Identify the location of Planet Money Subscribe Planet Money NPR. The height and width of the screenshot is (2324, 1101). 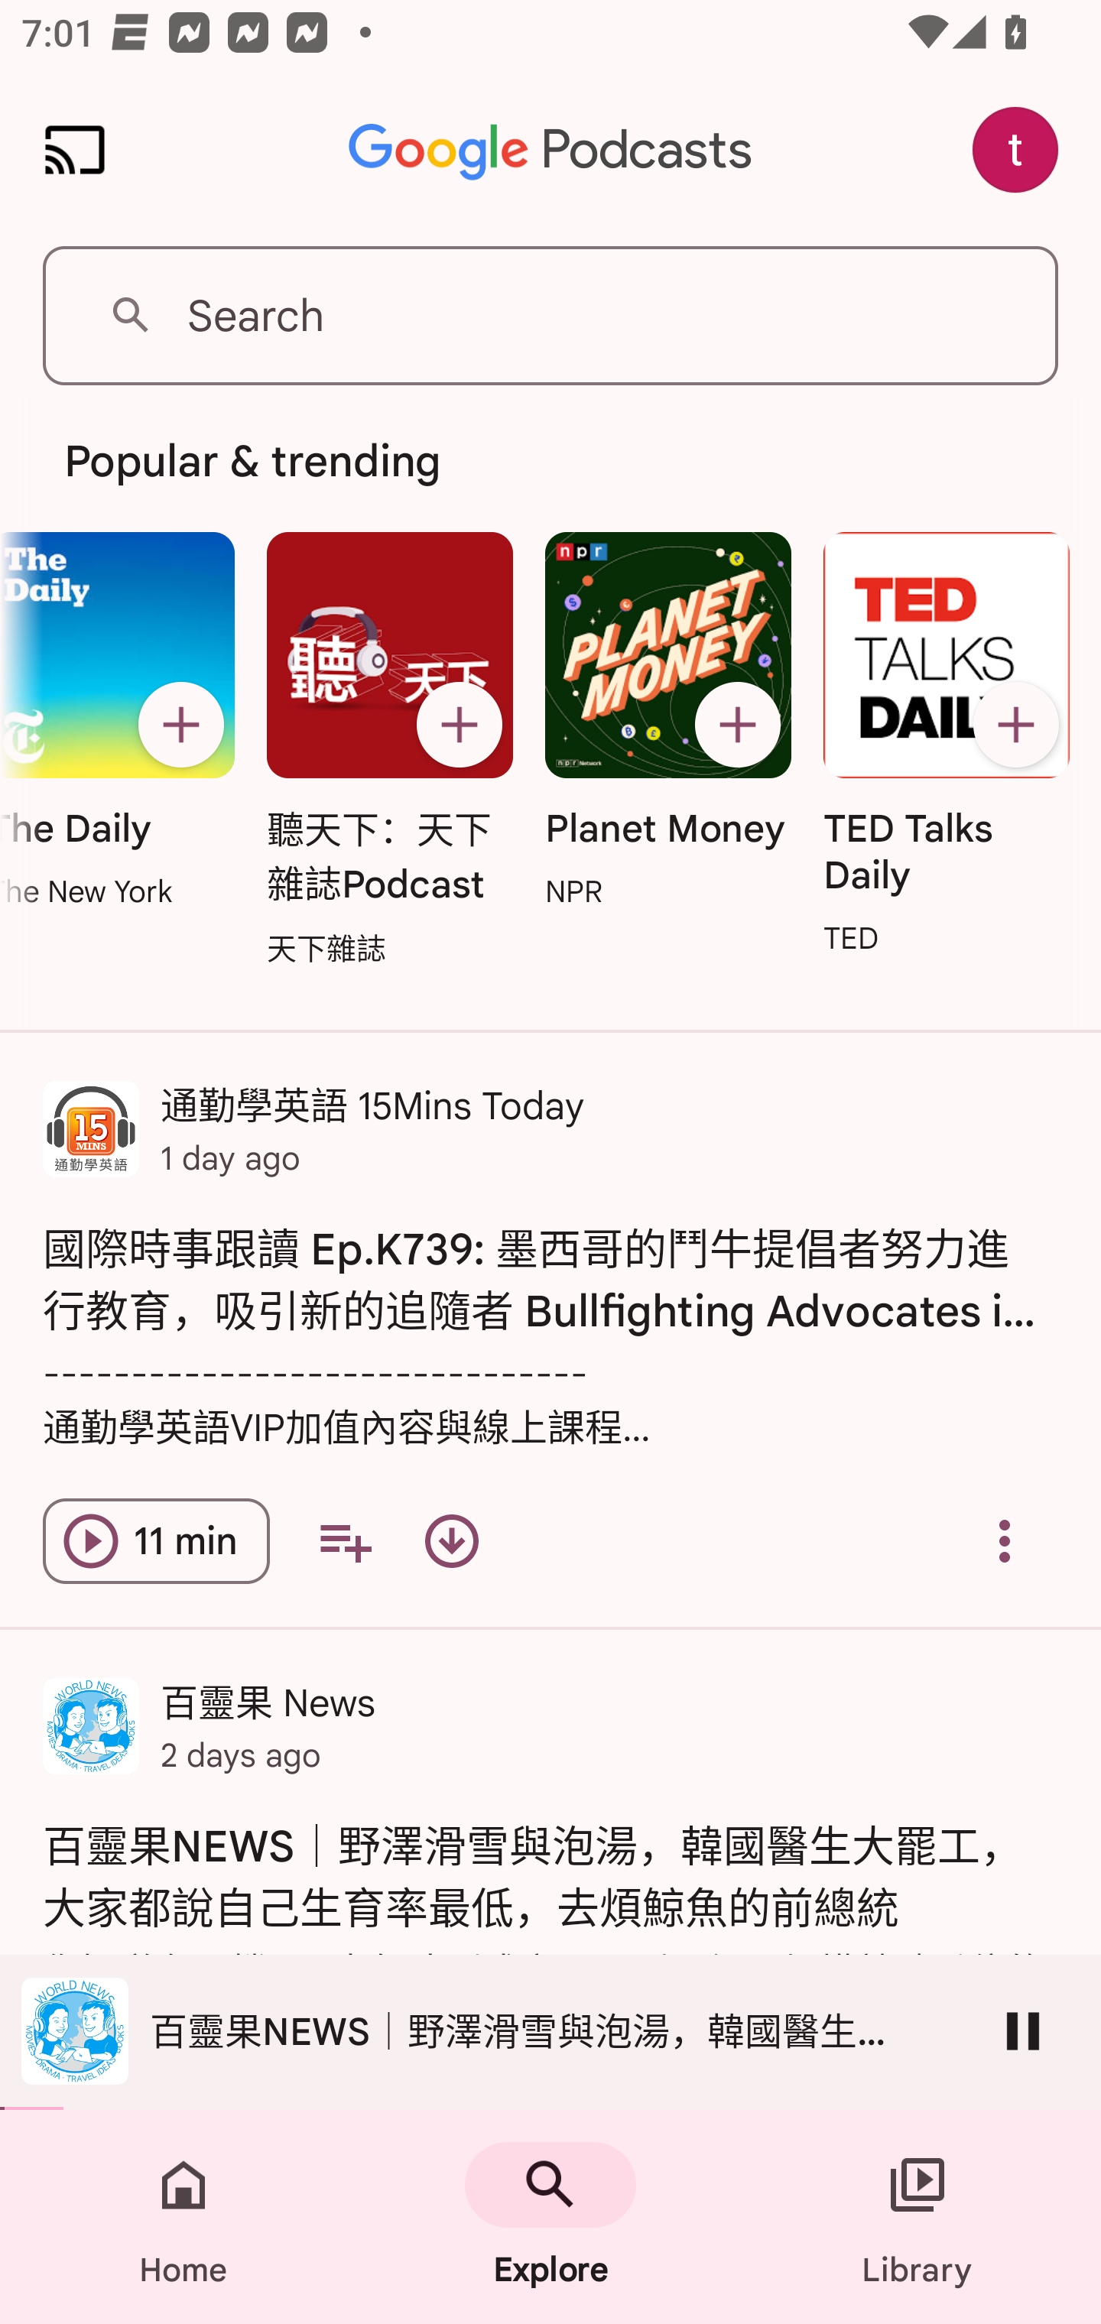
(668, 722).